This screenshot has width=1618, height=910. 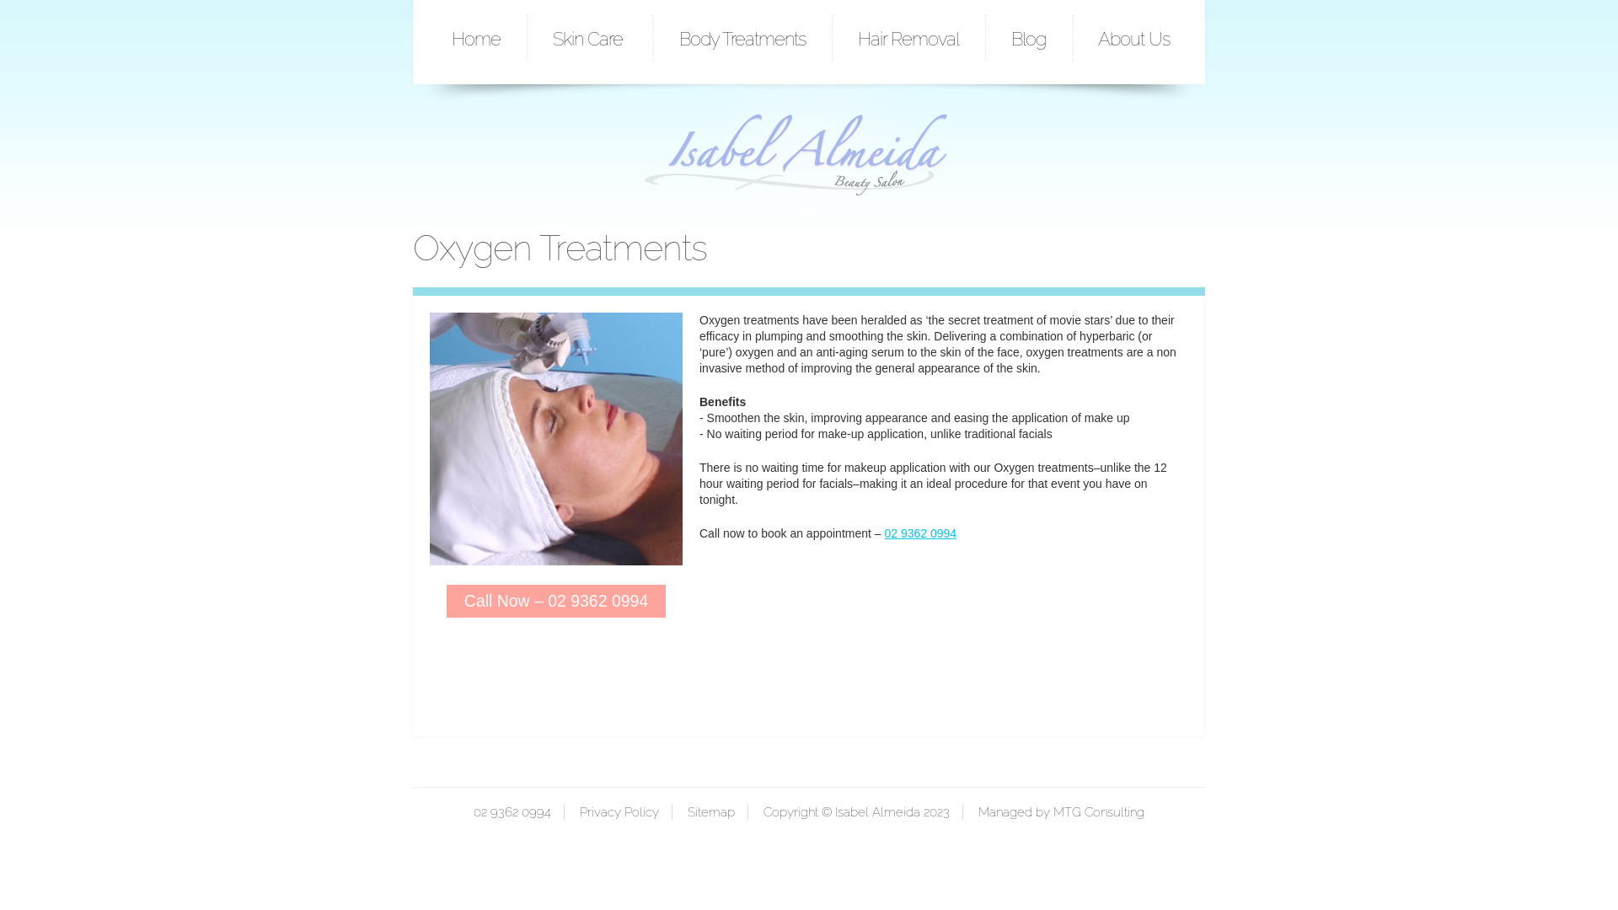 What do you see at coordinates (920, 533) in the screenshot?
I see `02 9362 0994` at bounding box center [920, 533].